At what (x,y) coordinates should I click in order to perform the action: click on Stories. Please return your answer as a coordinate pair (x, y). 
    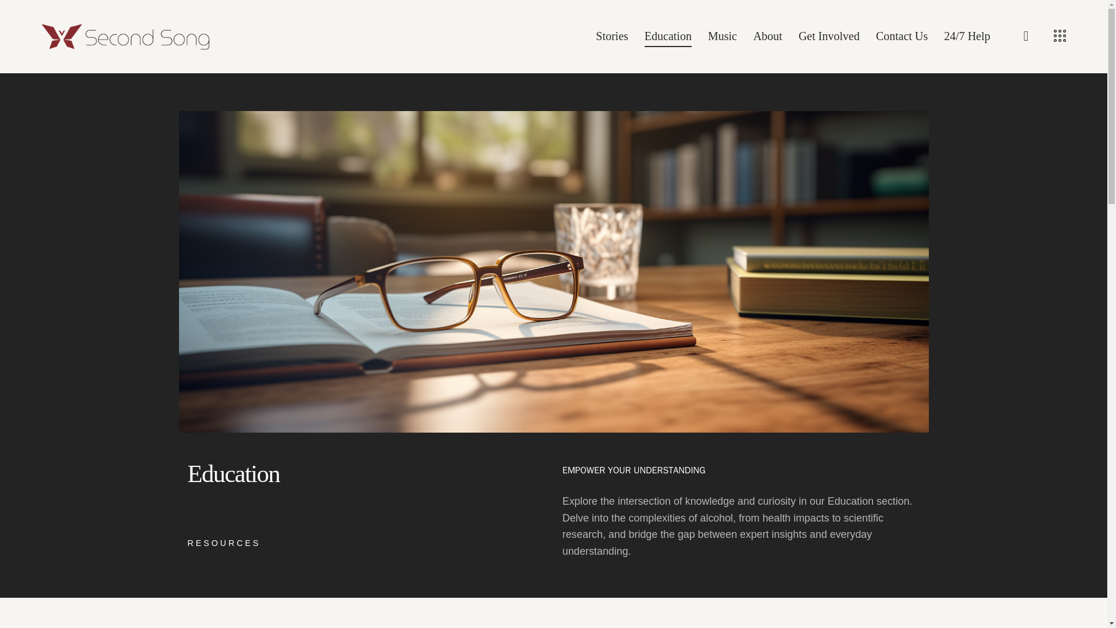
    Looking at the image, I should click on (611, 36).